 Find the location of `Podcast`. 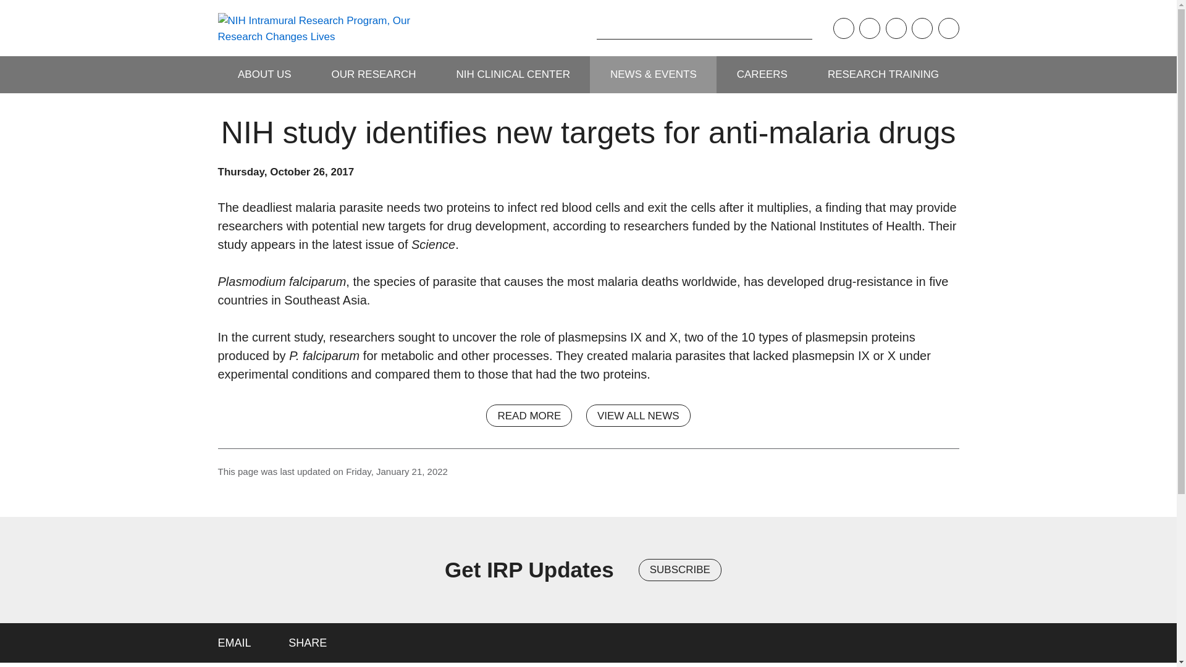

Podcast is located at coordinates (843, 28).